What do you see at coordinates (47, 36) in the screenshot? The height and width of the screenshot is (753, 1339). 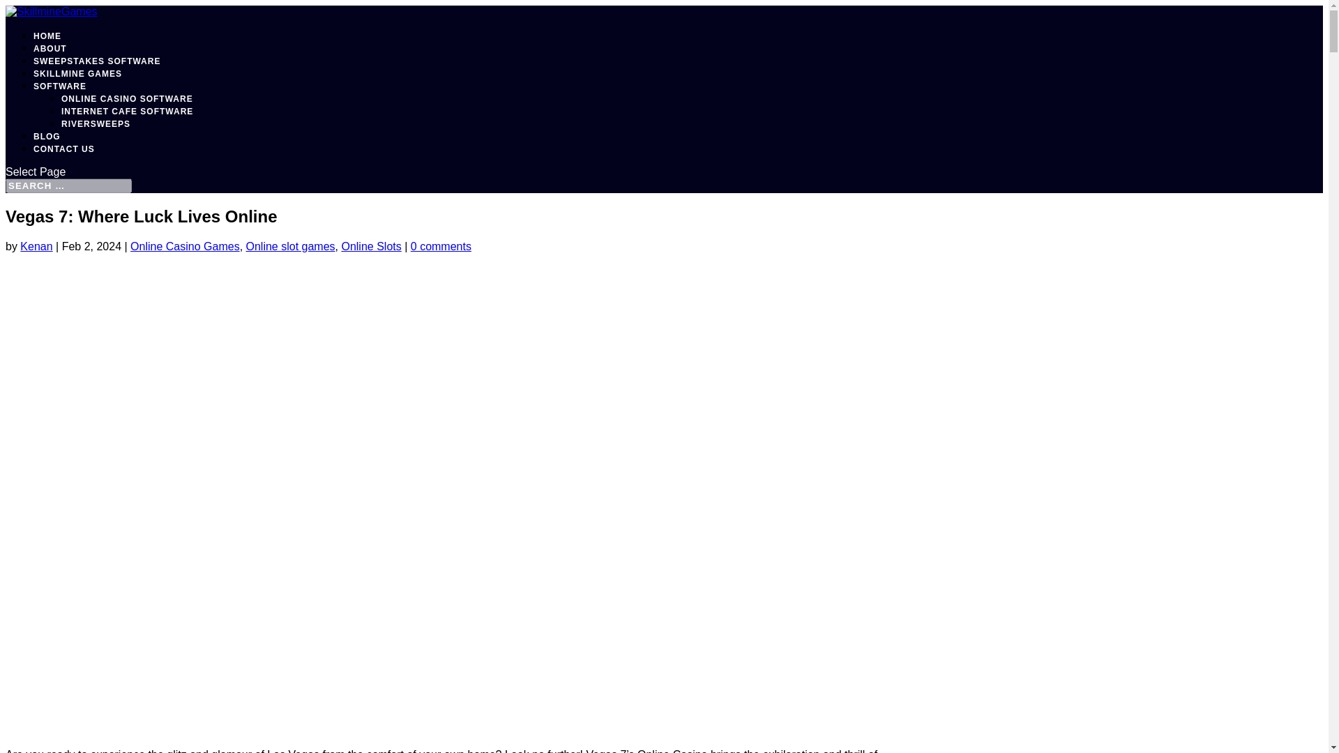 I see `HOME` at bounding box center [47, 36].